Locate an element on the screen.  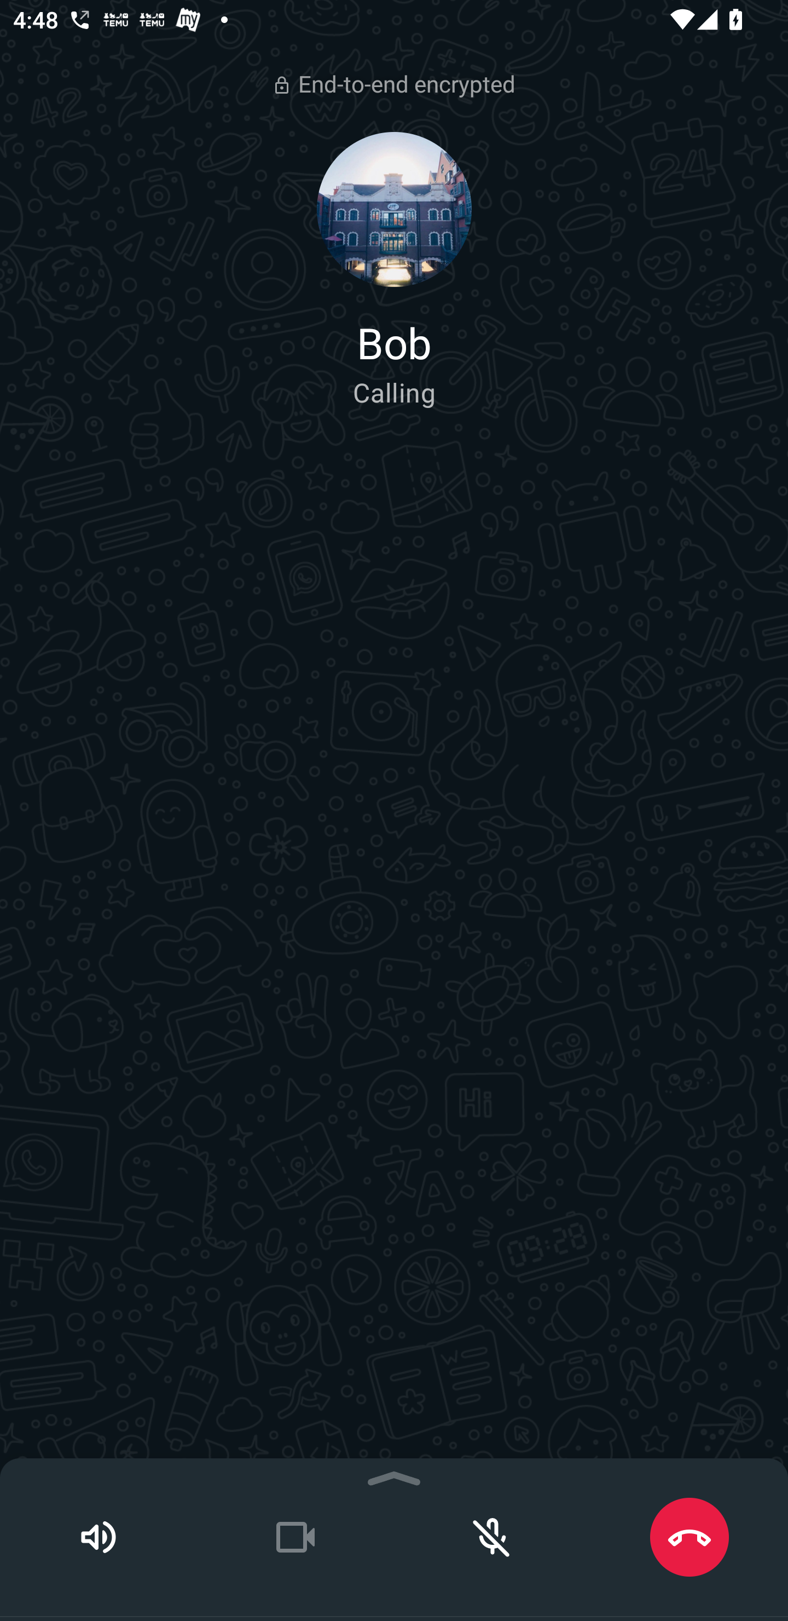
Leave call is located at coordinates (690, 1538).